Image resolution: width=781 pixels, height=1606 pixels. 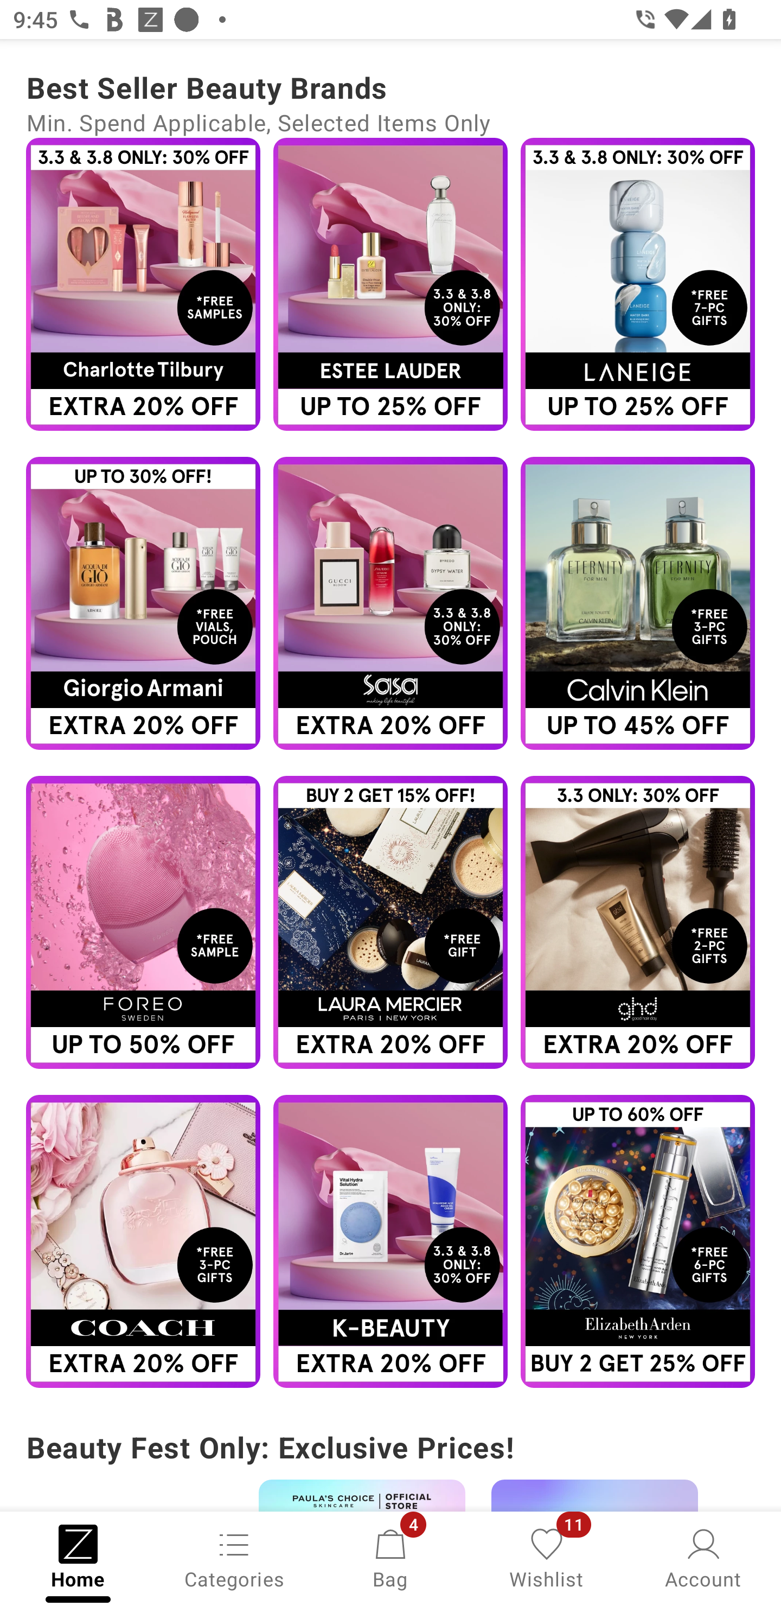 What do you see at coordinates (638, 1241) in the screenshot?
I see `Campaign banner` at bounding box center [638, 1241].